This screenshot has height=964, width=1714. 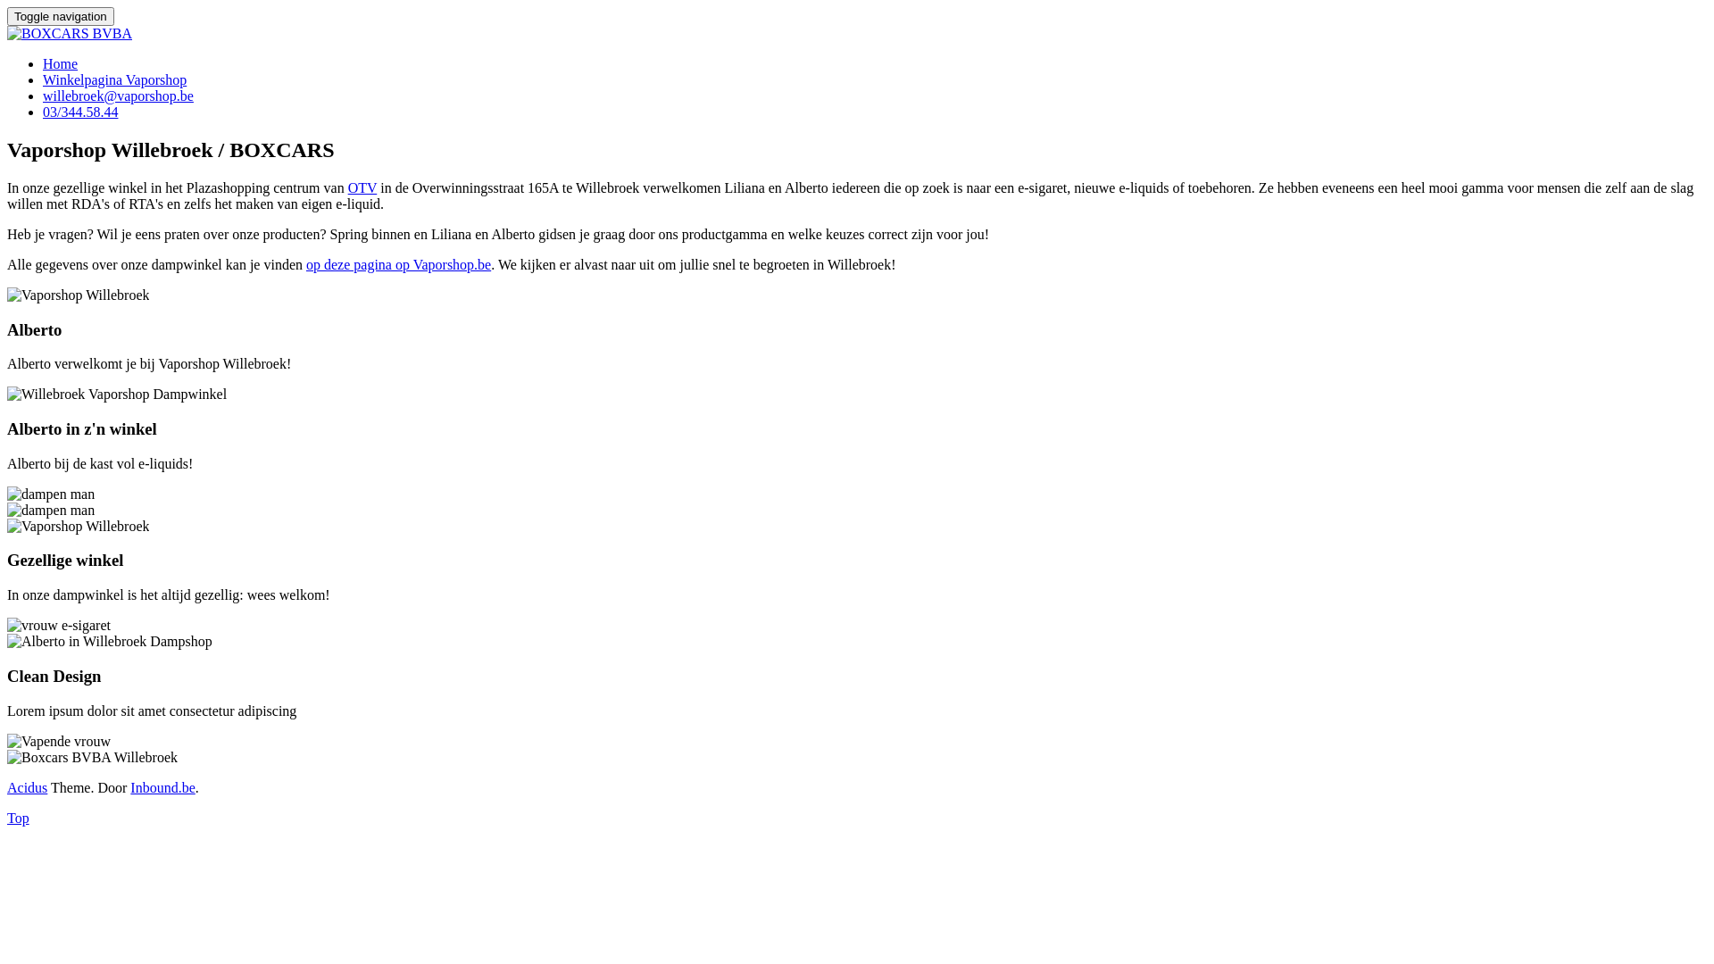 I want to click on Home, so click(x=61, y=64).